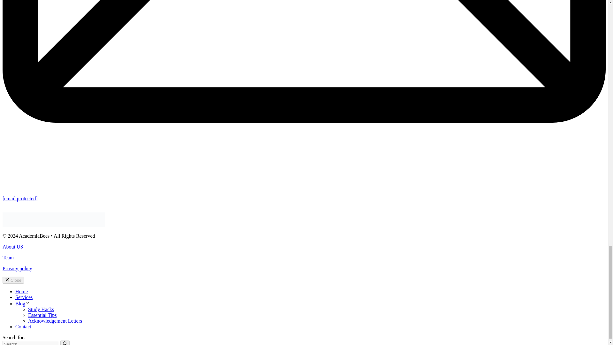 The width and height of the screenshot is (613, 345). What do you see at coordinates (13, 247) in the screenshot?
I see `About US` at bounding box center [13, 247].